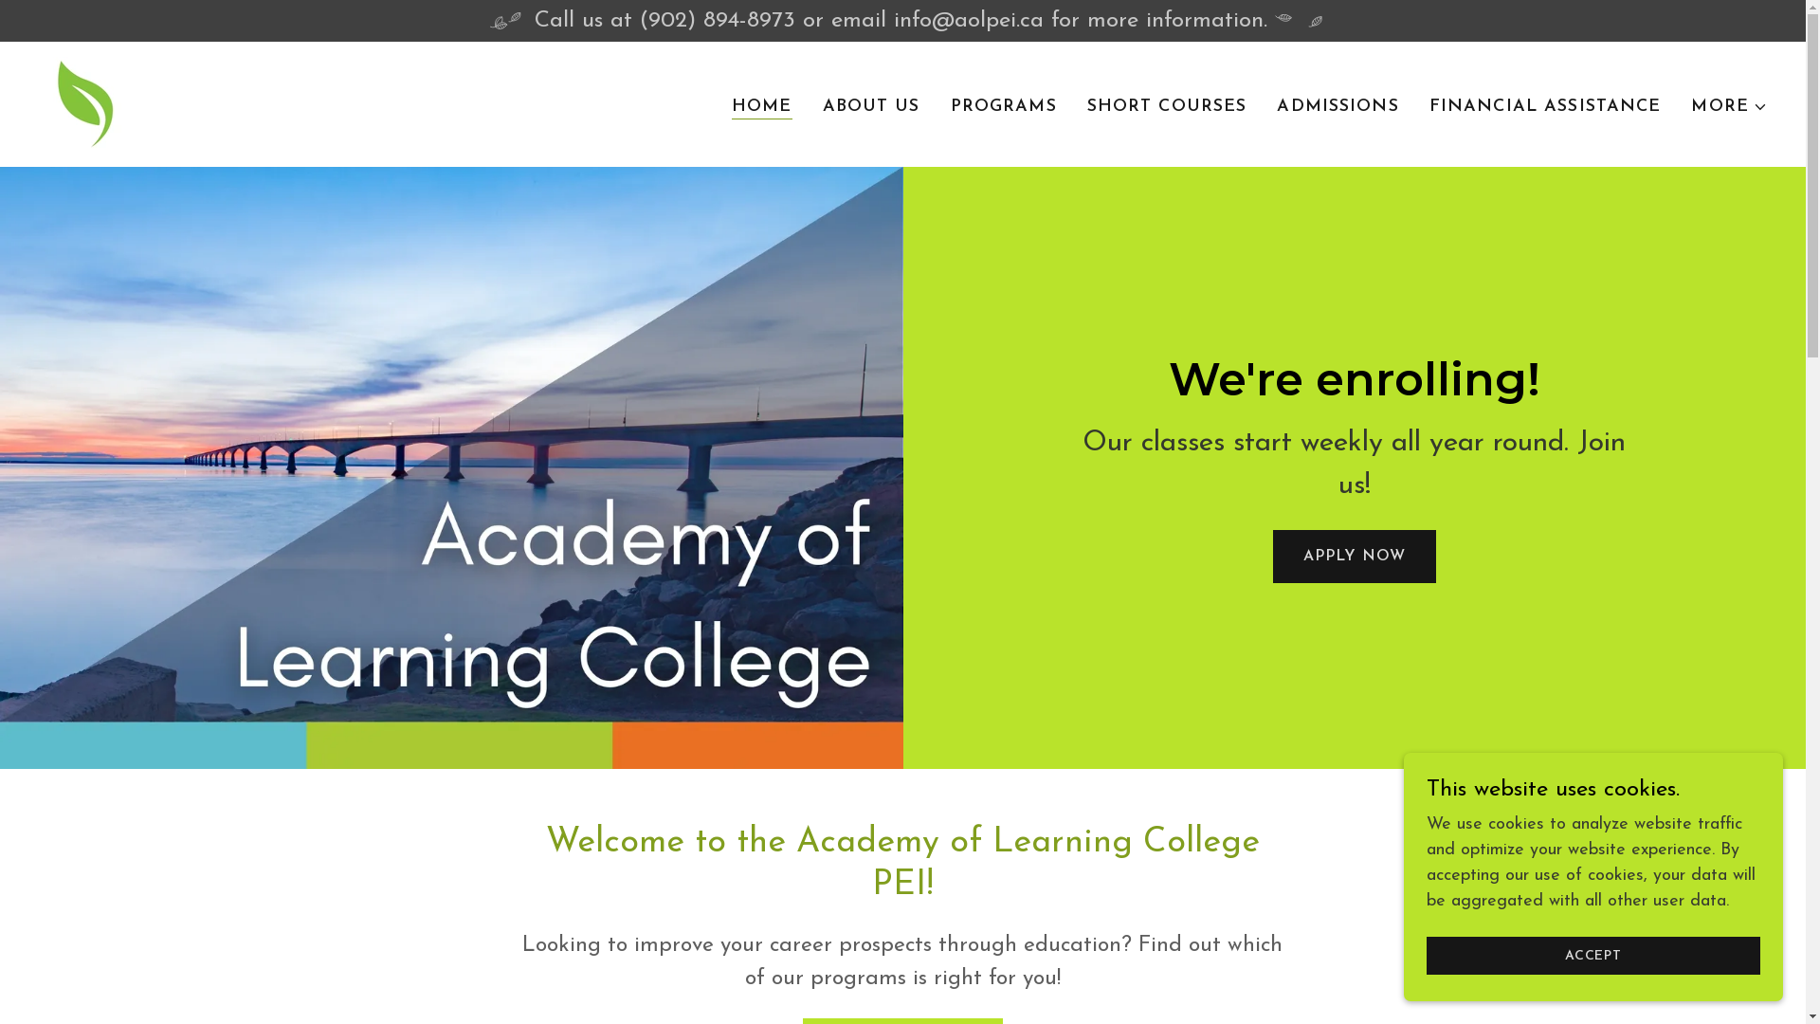 Image resolution: width=1820 pixels, height=1024 pixels. I want to click on ACCEPT, so click(1593, 956).